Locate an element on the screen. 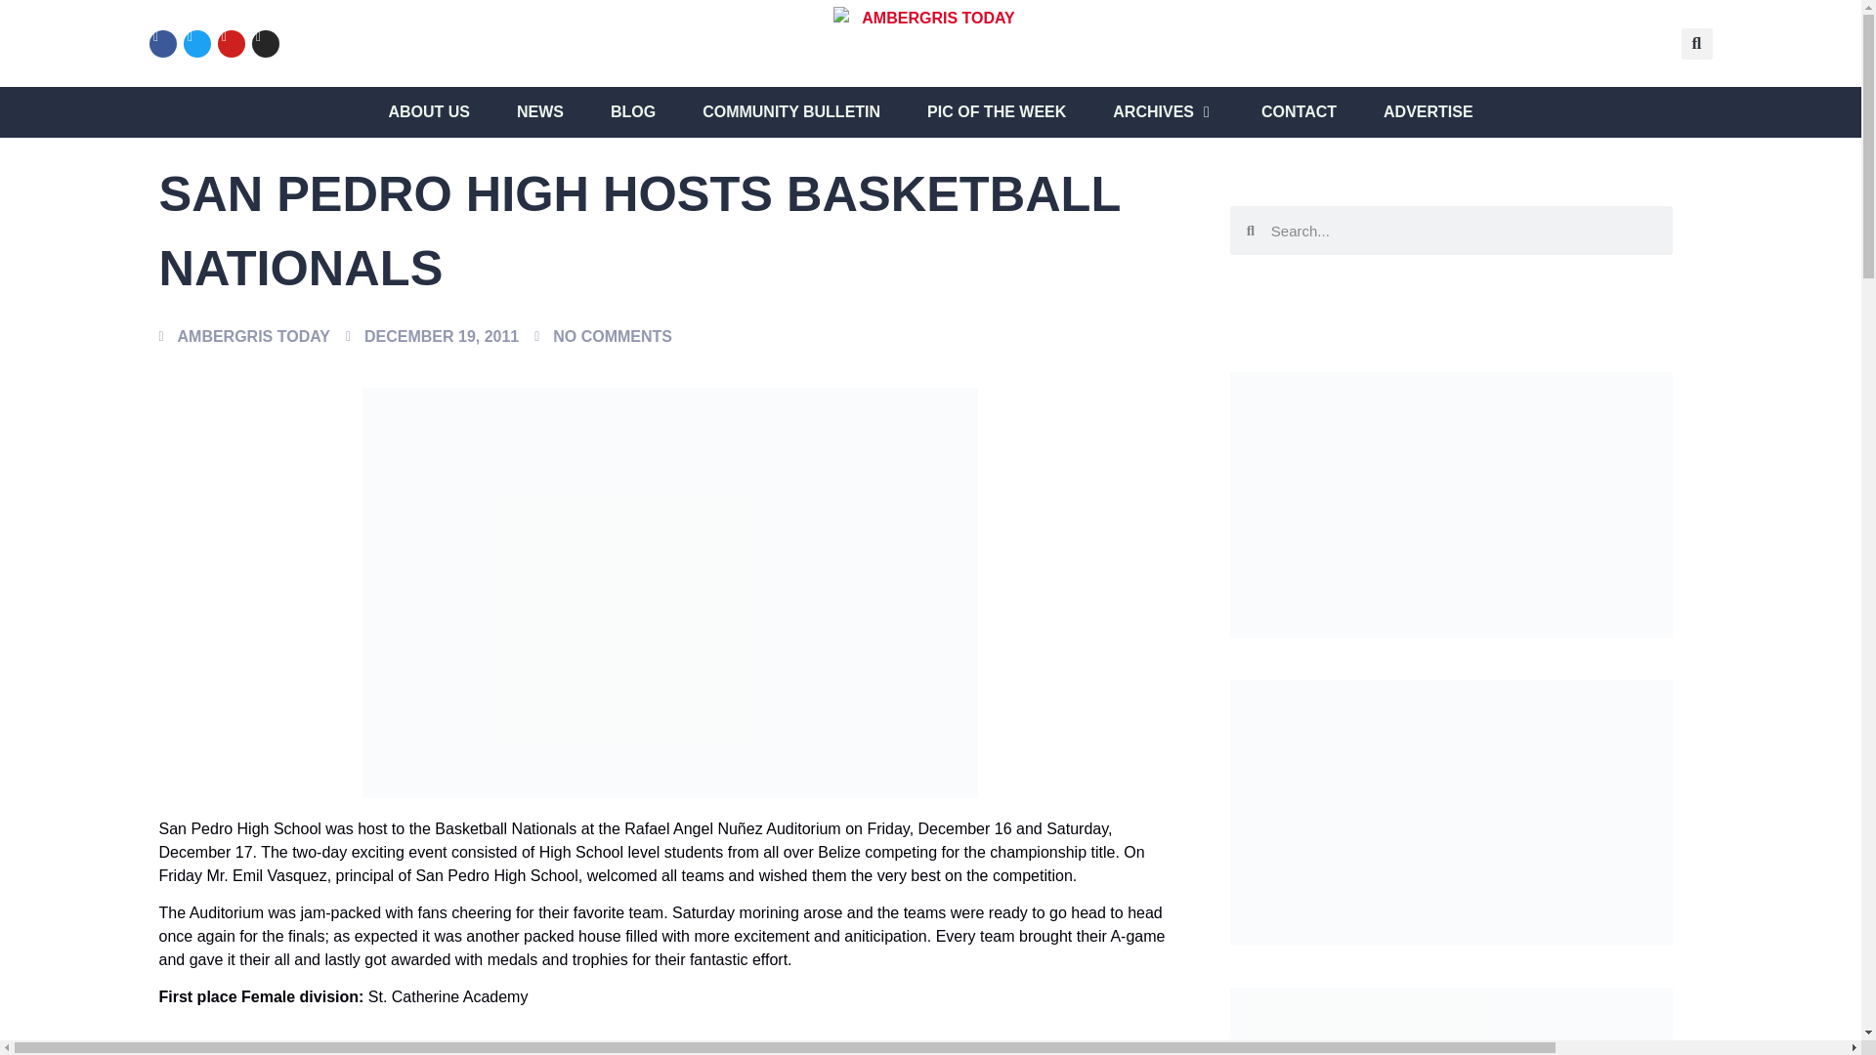 The width and height of the screenshot is (1876, 1055). NEWS is located at coordinates (540, 111).